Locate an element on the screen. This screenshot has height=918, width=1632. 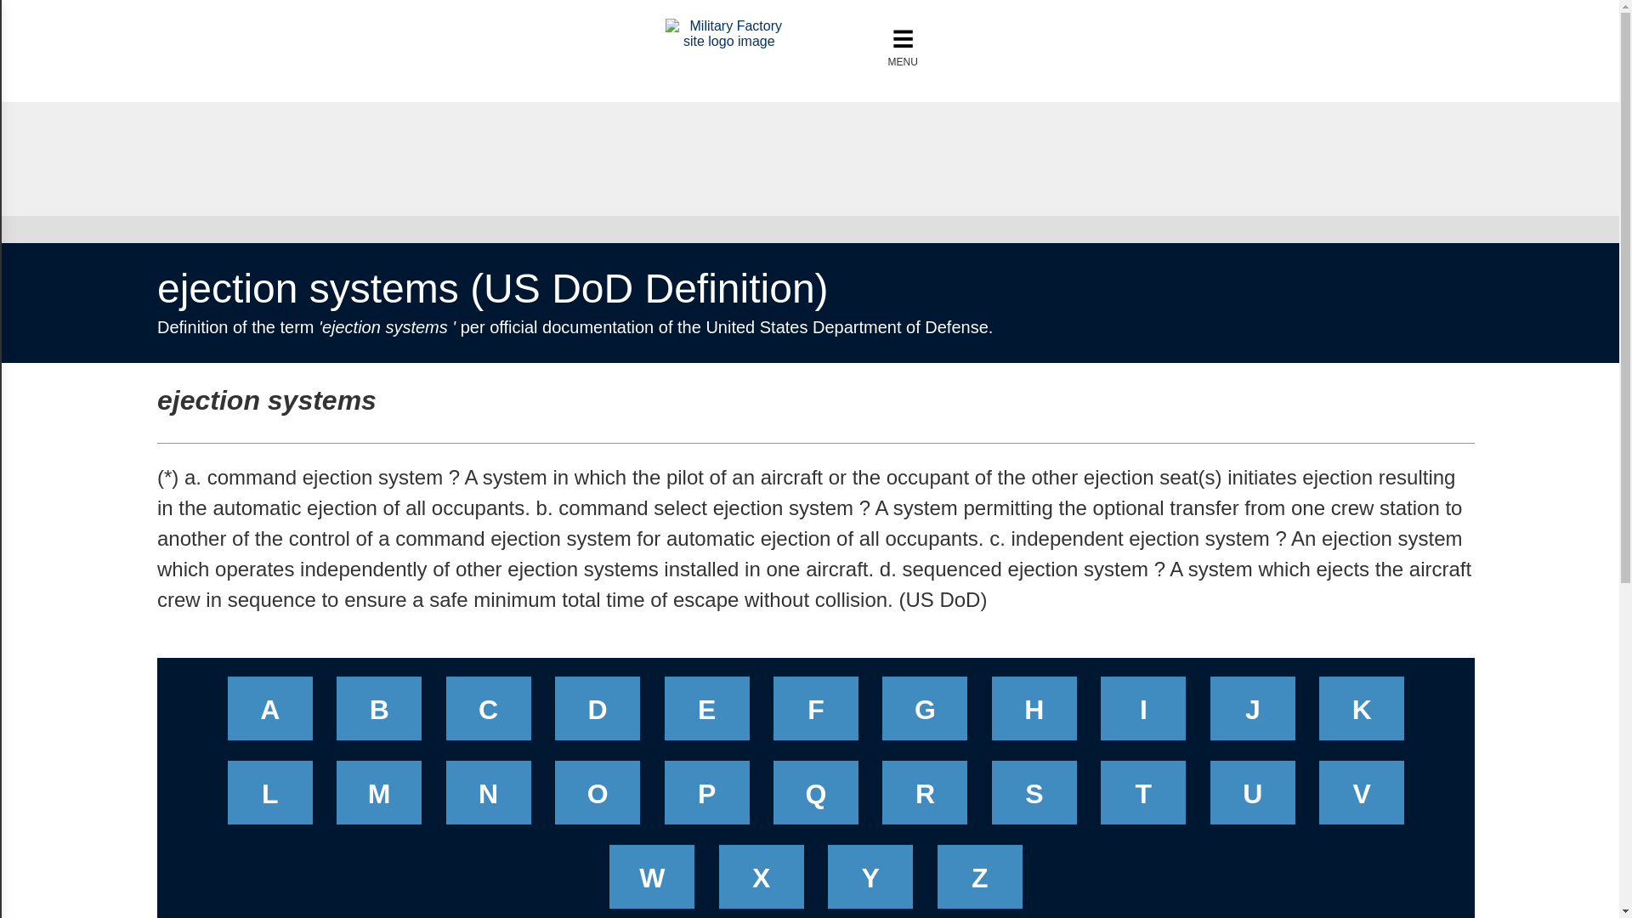
G is located at coordinates (925, 714).